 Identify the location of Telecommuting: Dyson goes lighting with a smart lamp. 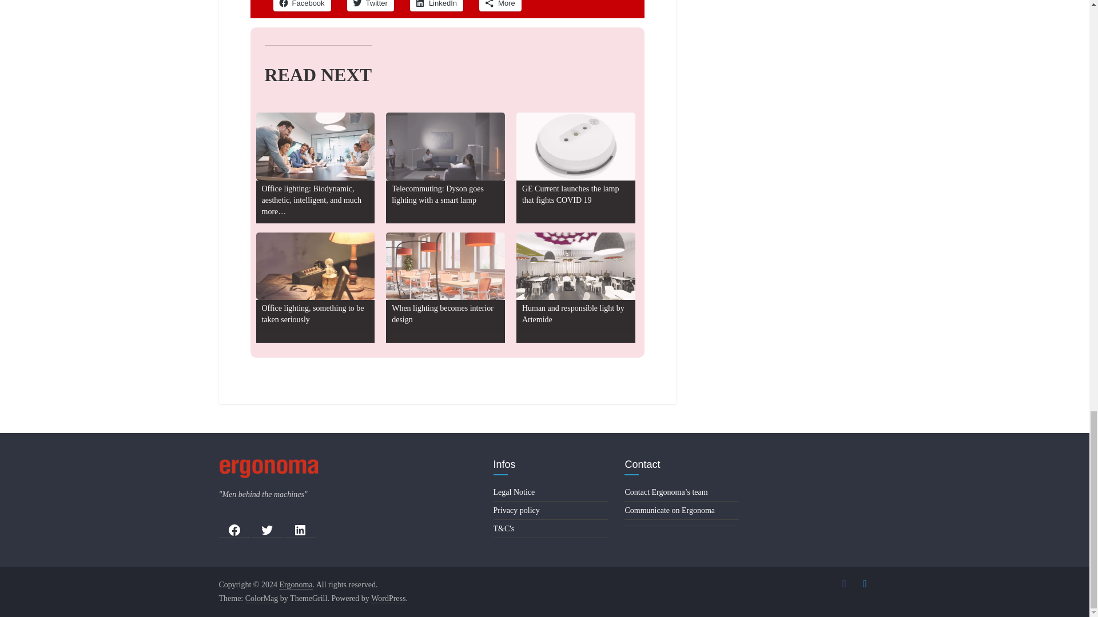
(445, 146).